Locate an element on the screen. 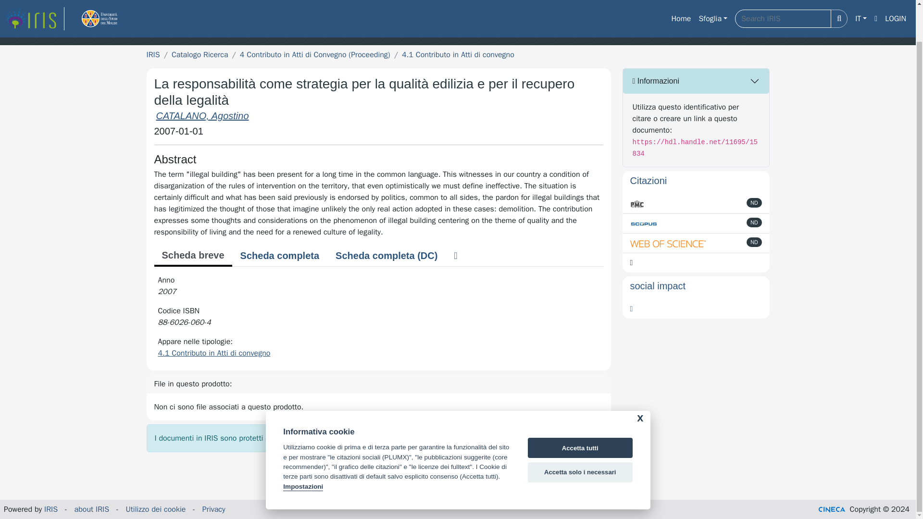 The image size is (923, 519). Scheda completa is located at coordinates (280, 255).